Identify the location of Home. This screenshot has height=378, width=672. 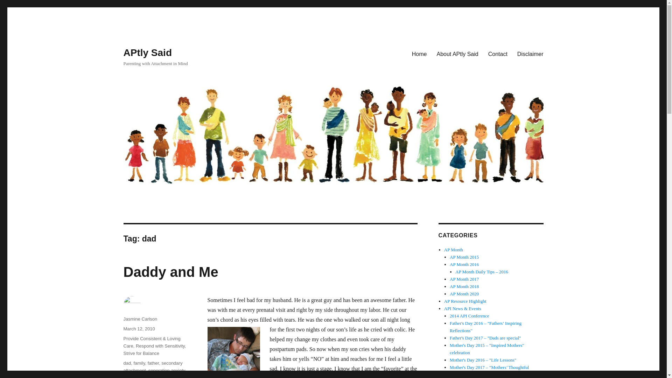
(419, 54).